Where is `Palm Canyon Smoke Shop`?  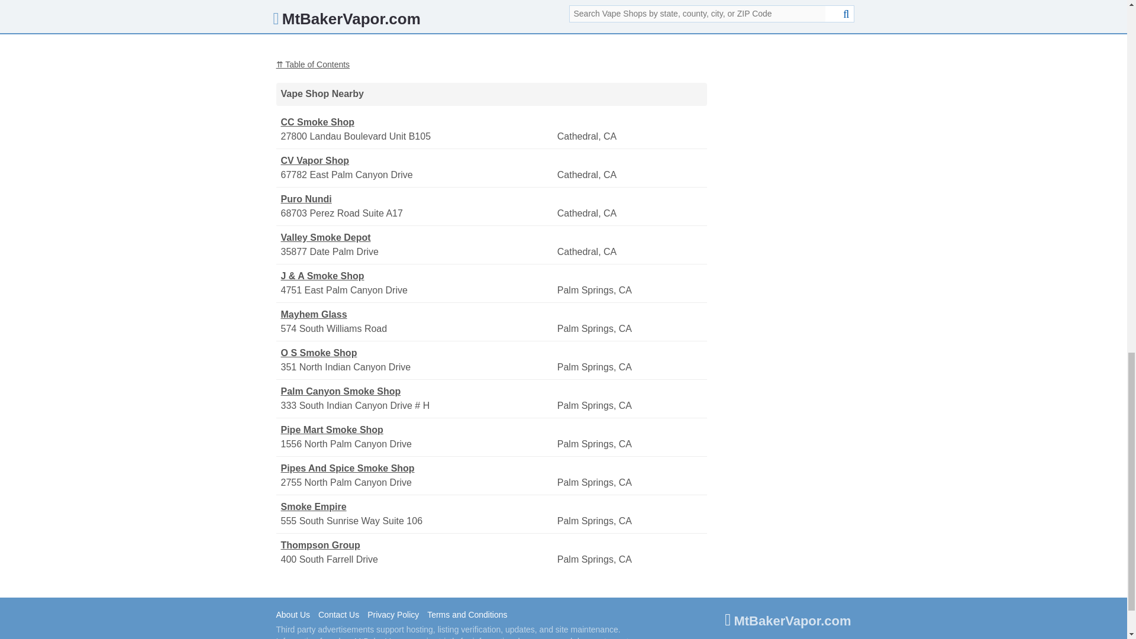 Palm Canyon Smoke Shop is located at coordinates (417, 392).